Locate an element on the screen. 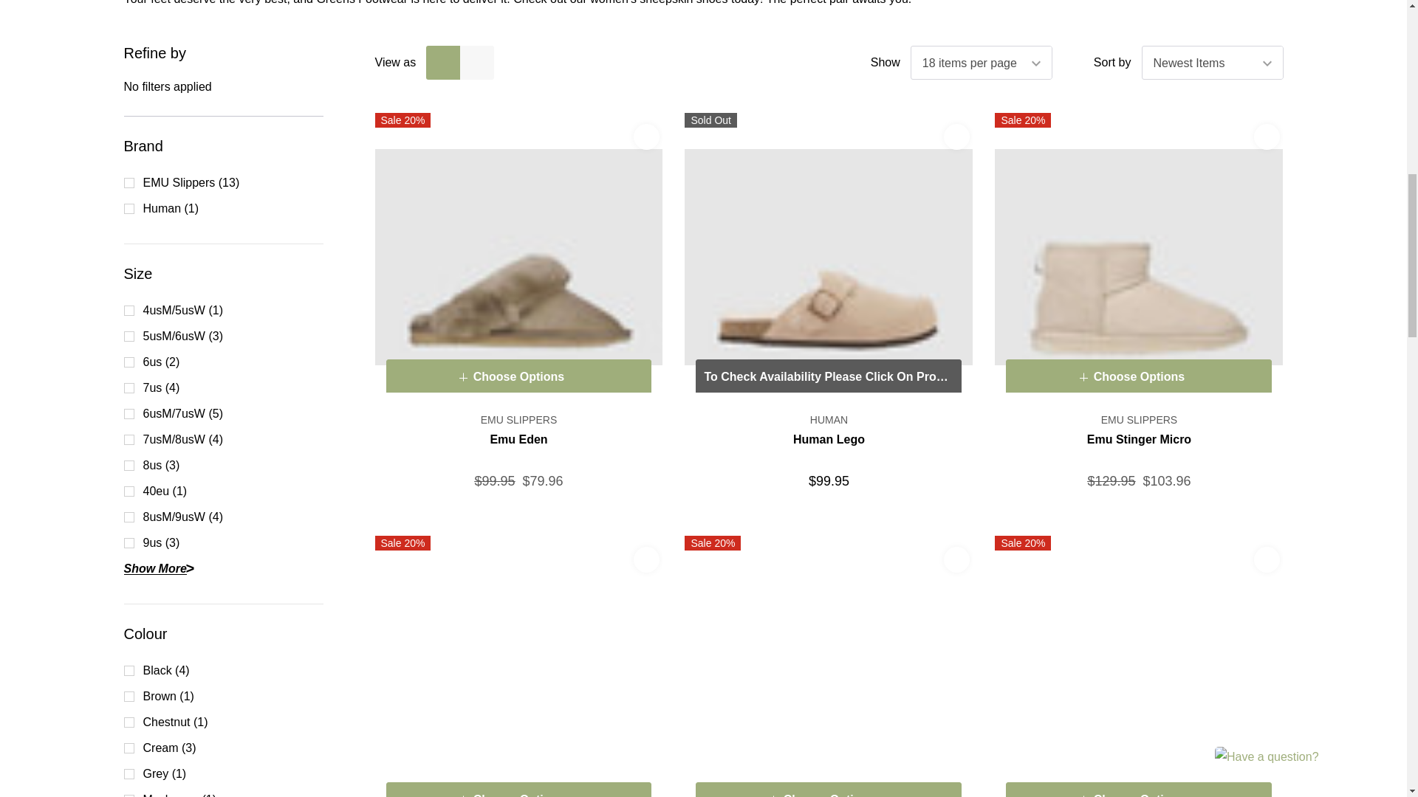  Sand Suede is located at coordinates (829, 256).